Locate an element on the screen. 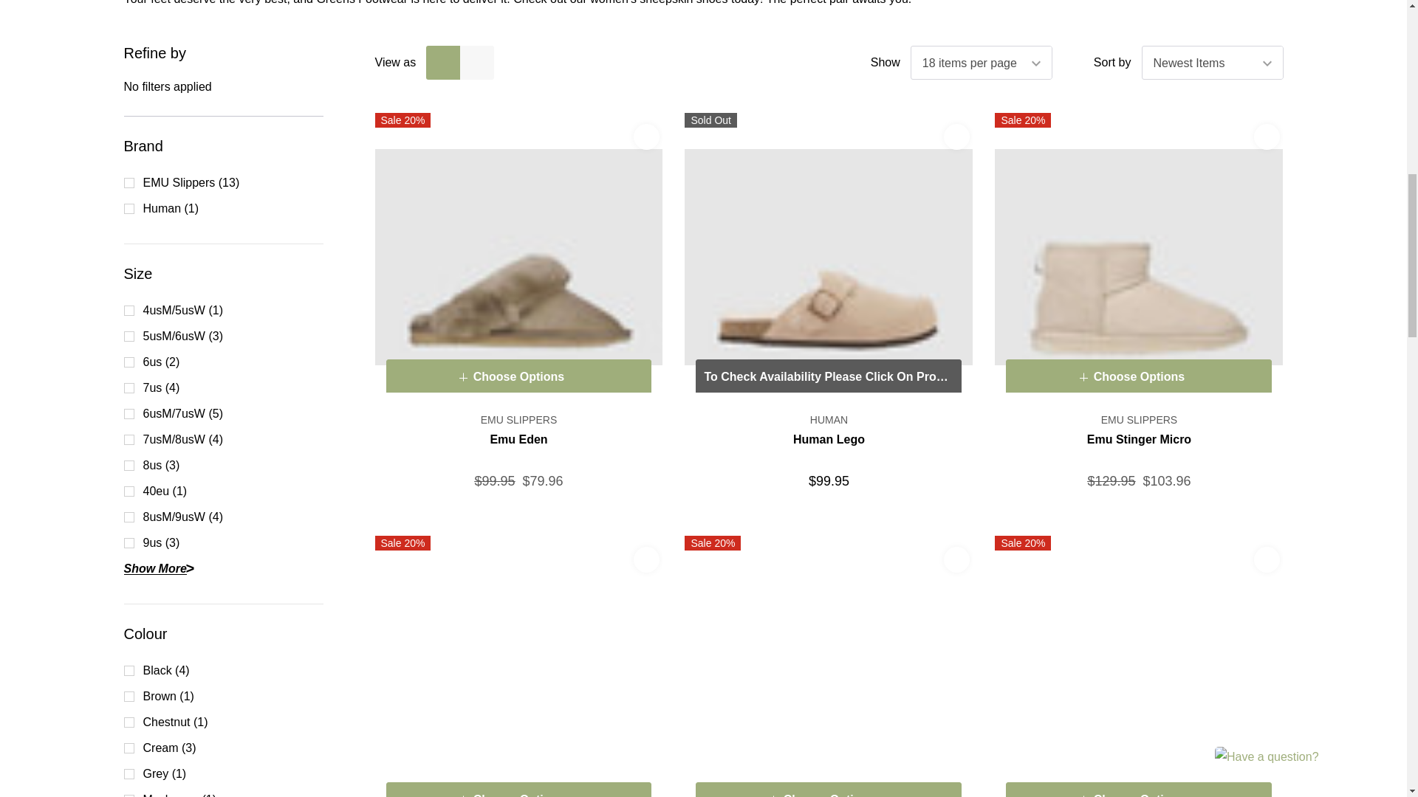  Sand Suede is located at coordinates (829, 256).